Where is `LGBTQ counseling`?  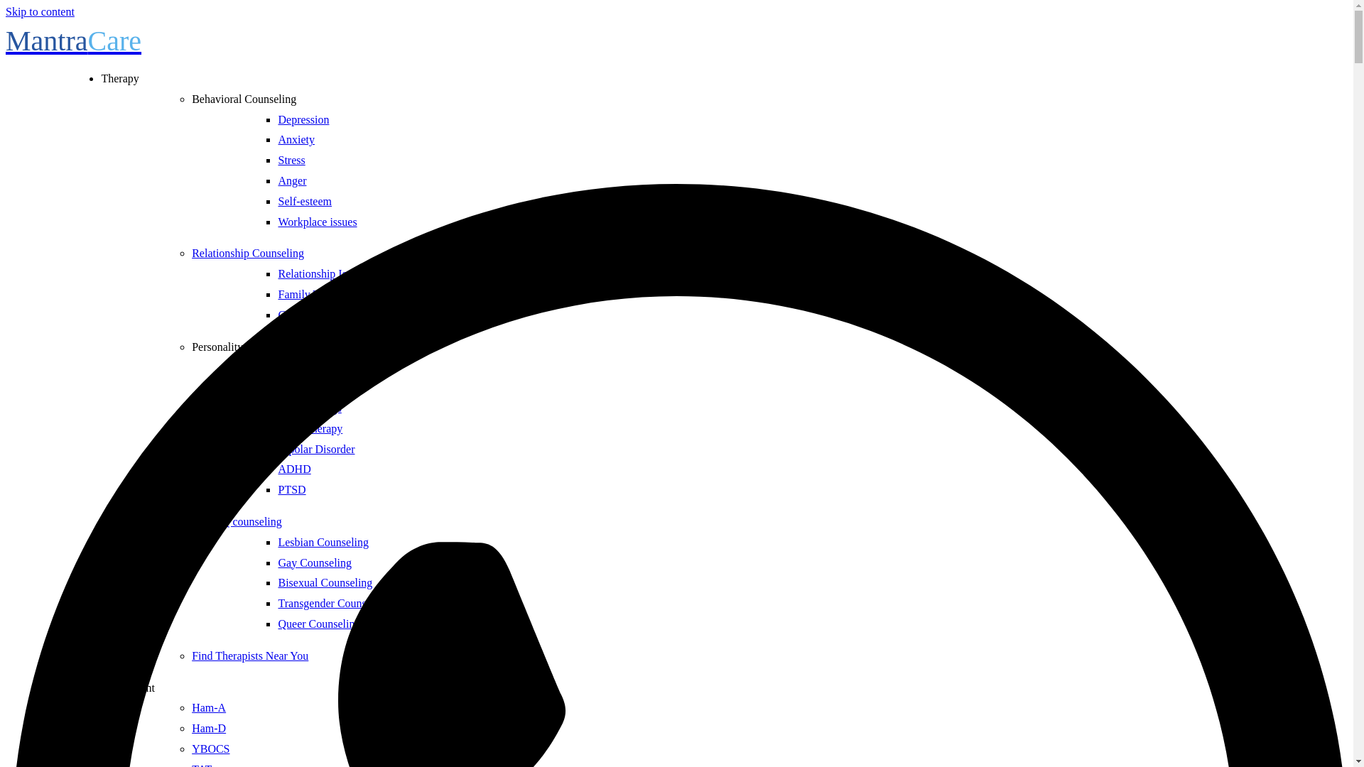
LGBTQ counseling is located at coordinates (237, 521).